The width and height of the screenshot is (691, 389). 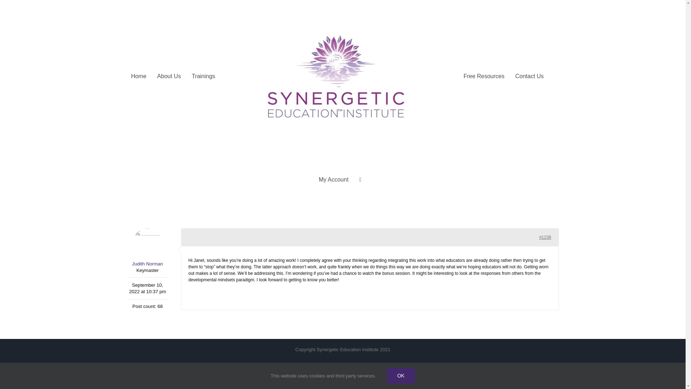 What do you see at coordinates (147, 248) in the screenshot?
I see `View Judith Norman's profile` at bounding box center [147, 248].